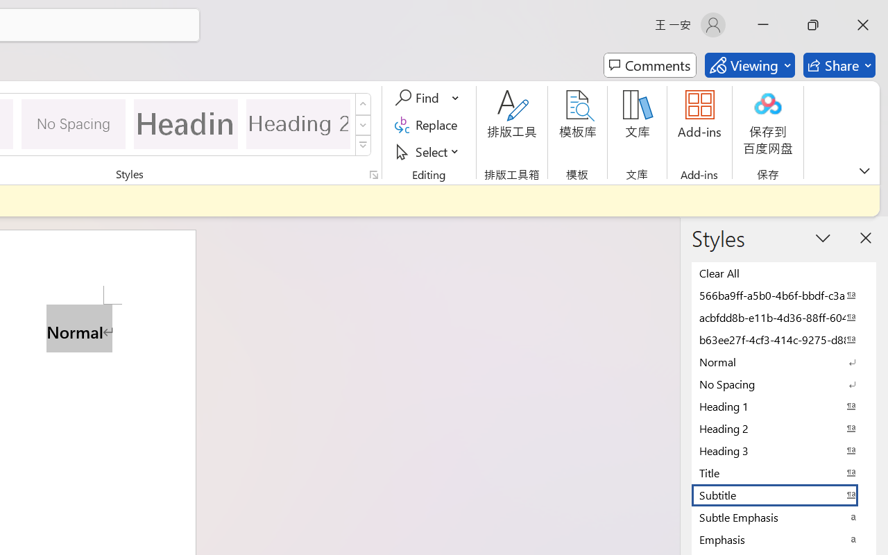  Describe the element at coordinates (364, 146) in the screenshot. I see `Styles` at that location.